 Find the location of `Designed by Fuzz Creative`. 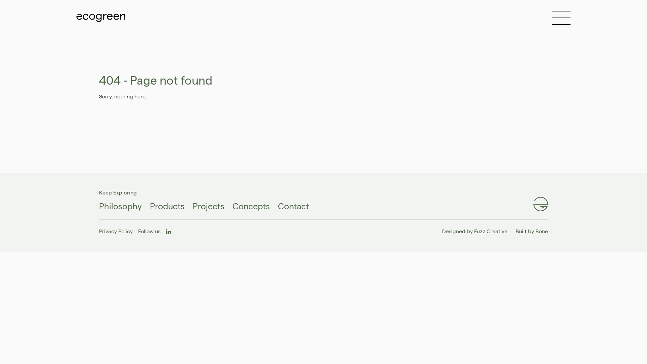

Designed by Fuzz Creative is located at coordinates (475, 232).